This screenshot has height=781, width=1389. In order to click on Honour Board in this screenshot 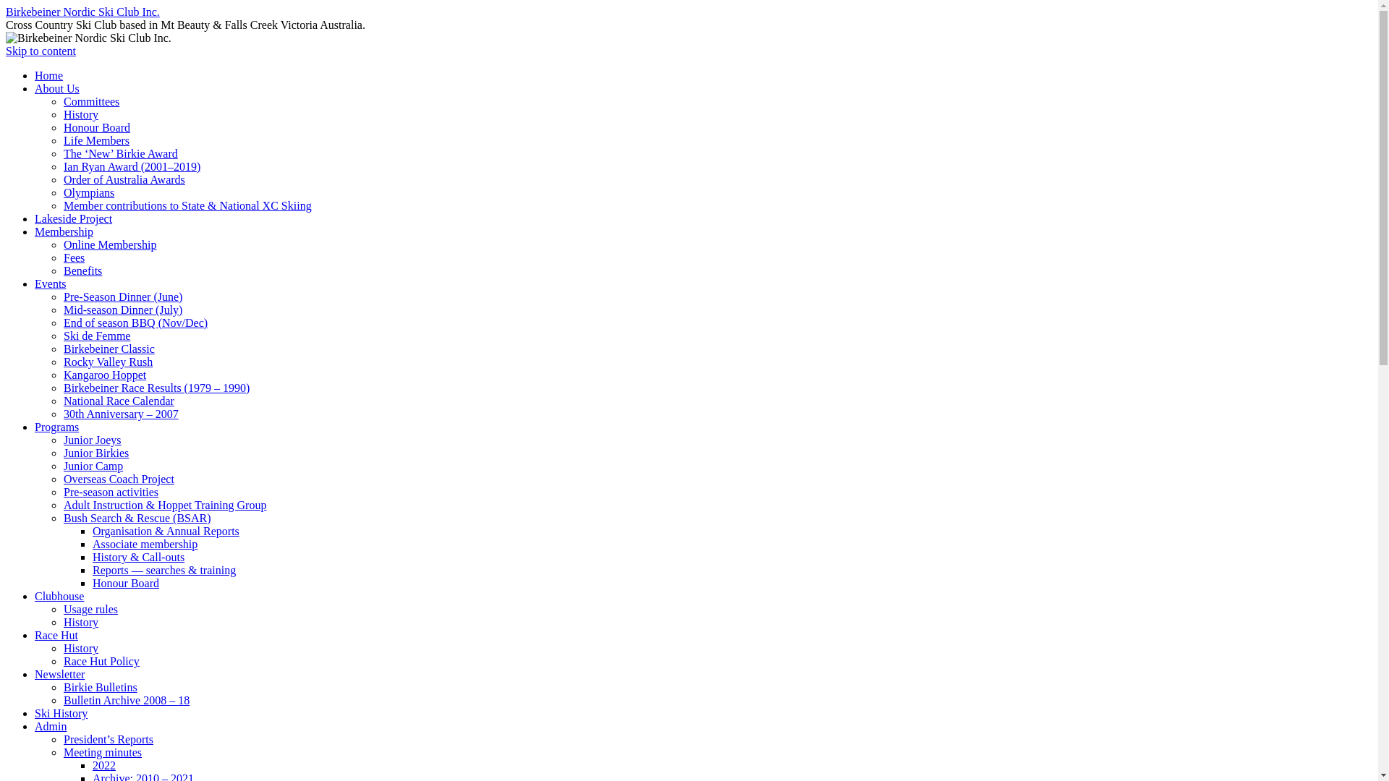, I will do `click(126, 583)`.